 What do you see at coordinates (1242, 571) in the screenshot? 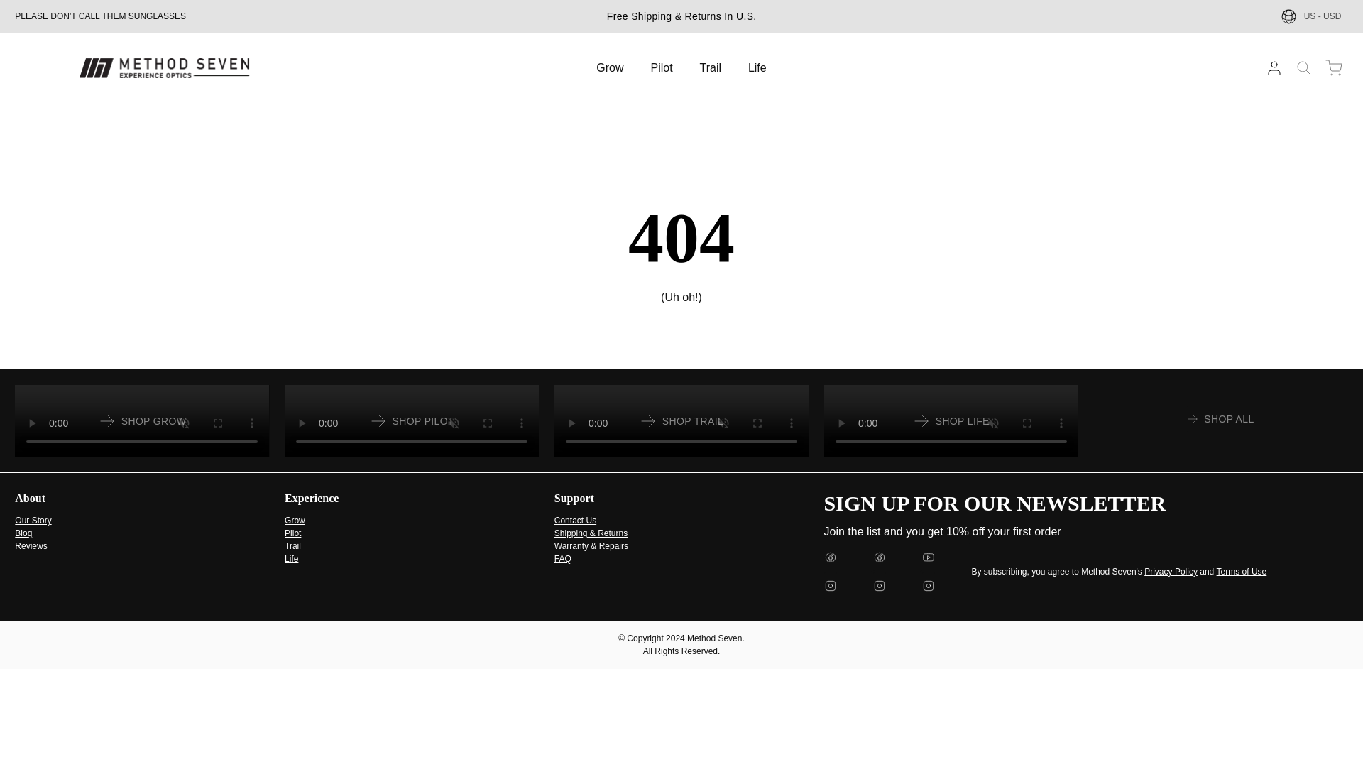
I see `Privacy Policy` at bounding box center [1242, 571].